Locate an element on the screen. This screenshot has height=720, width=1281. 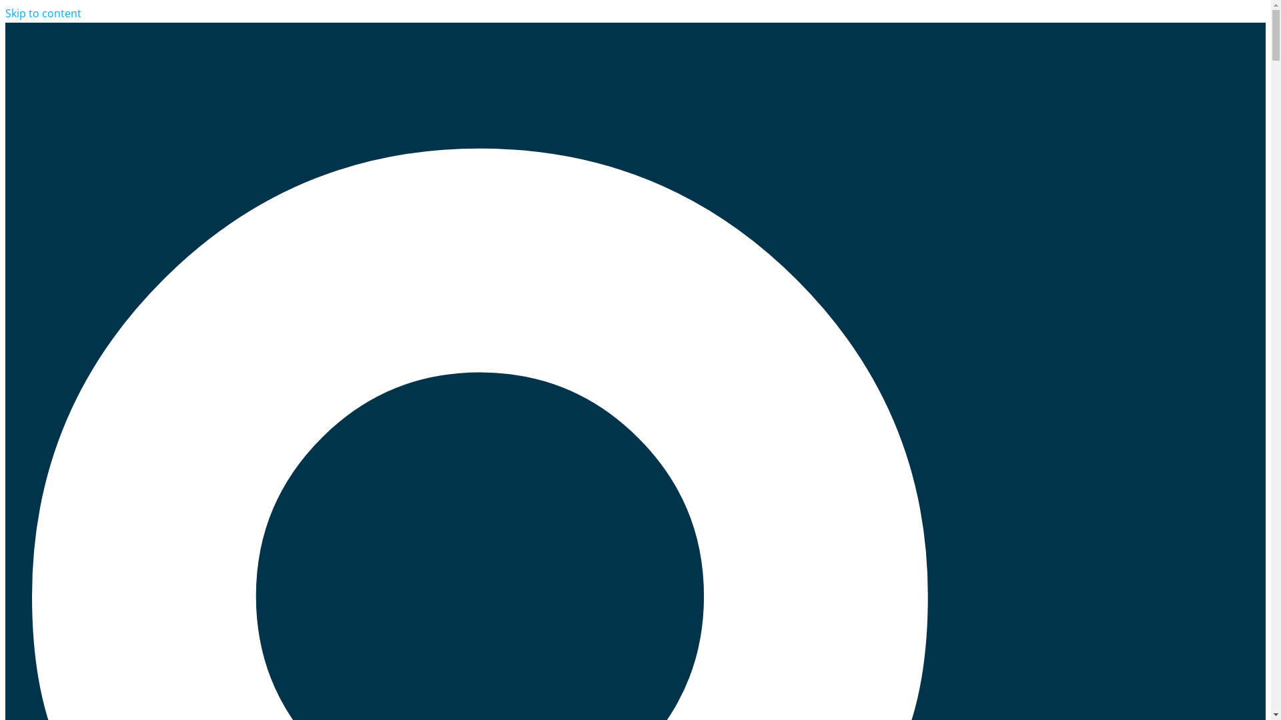
Skip to content is located at coordinates (43, 13).